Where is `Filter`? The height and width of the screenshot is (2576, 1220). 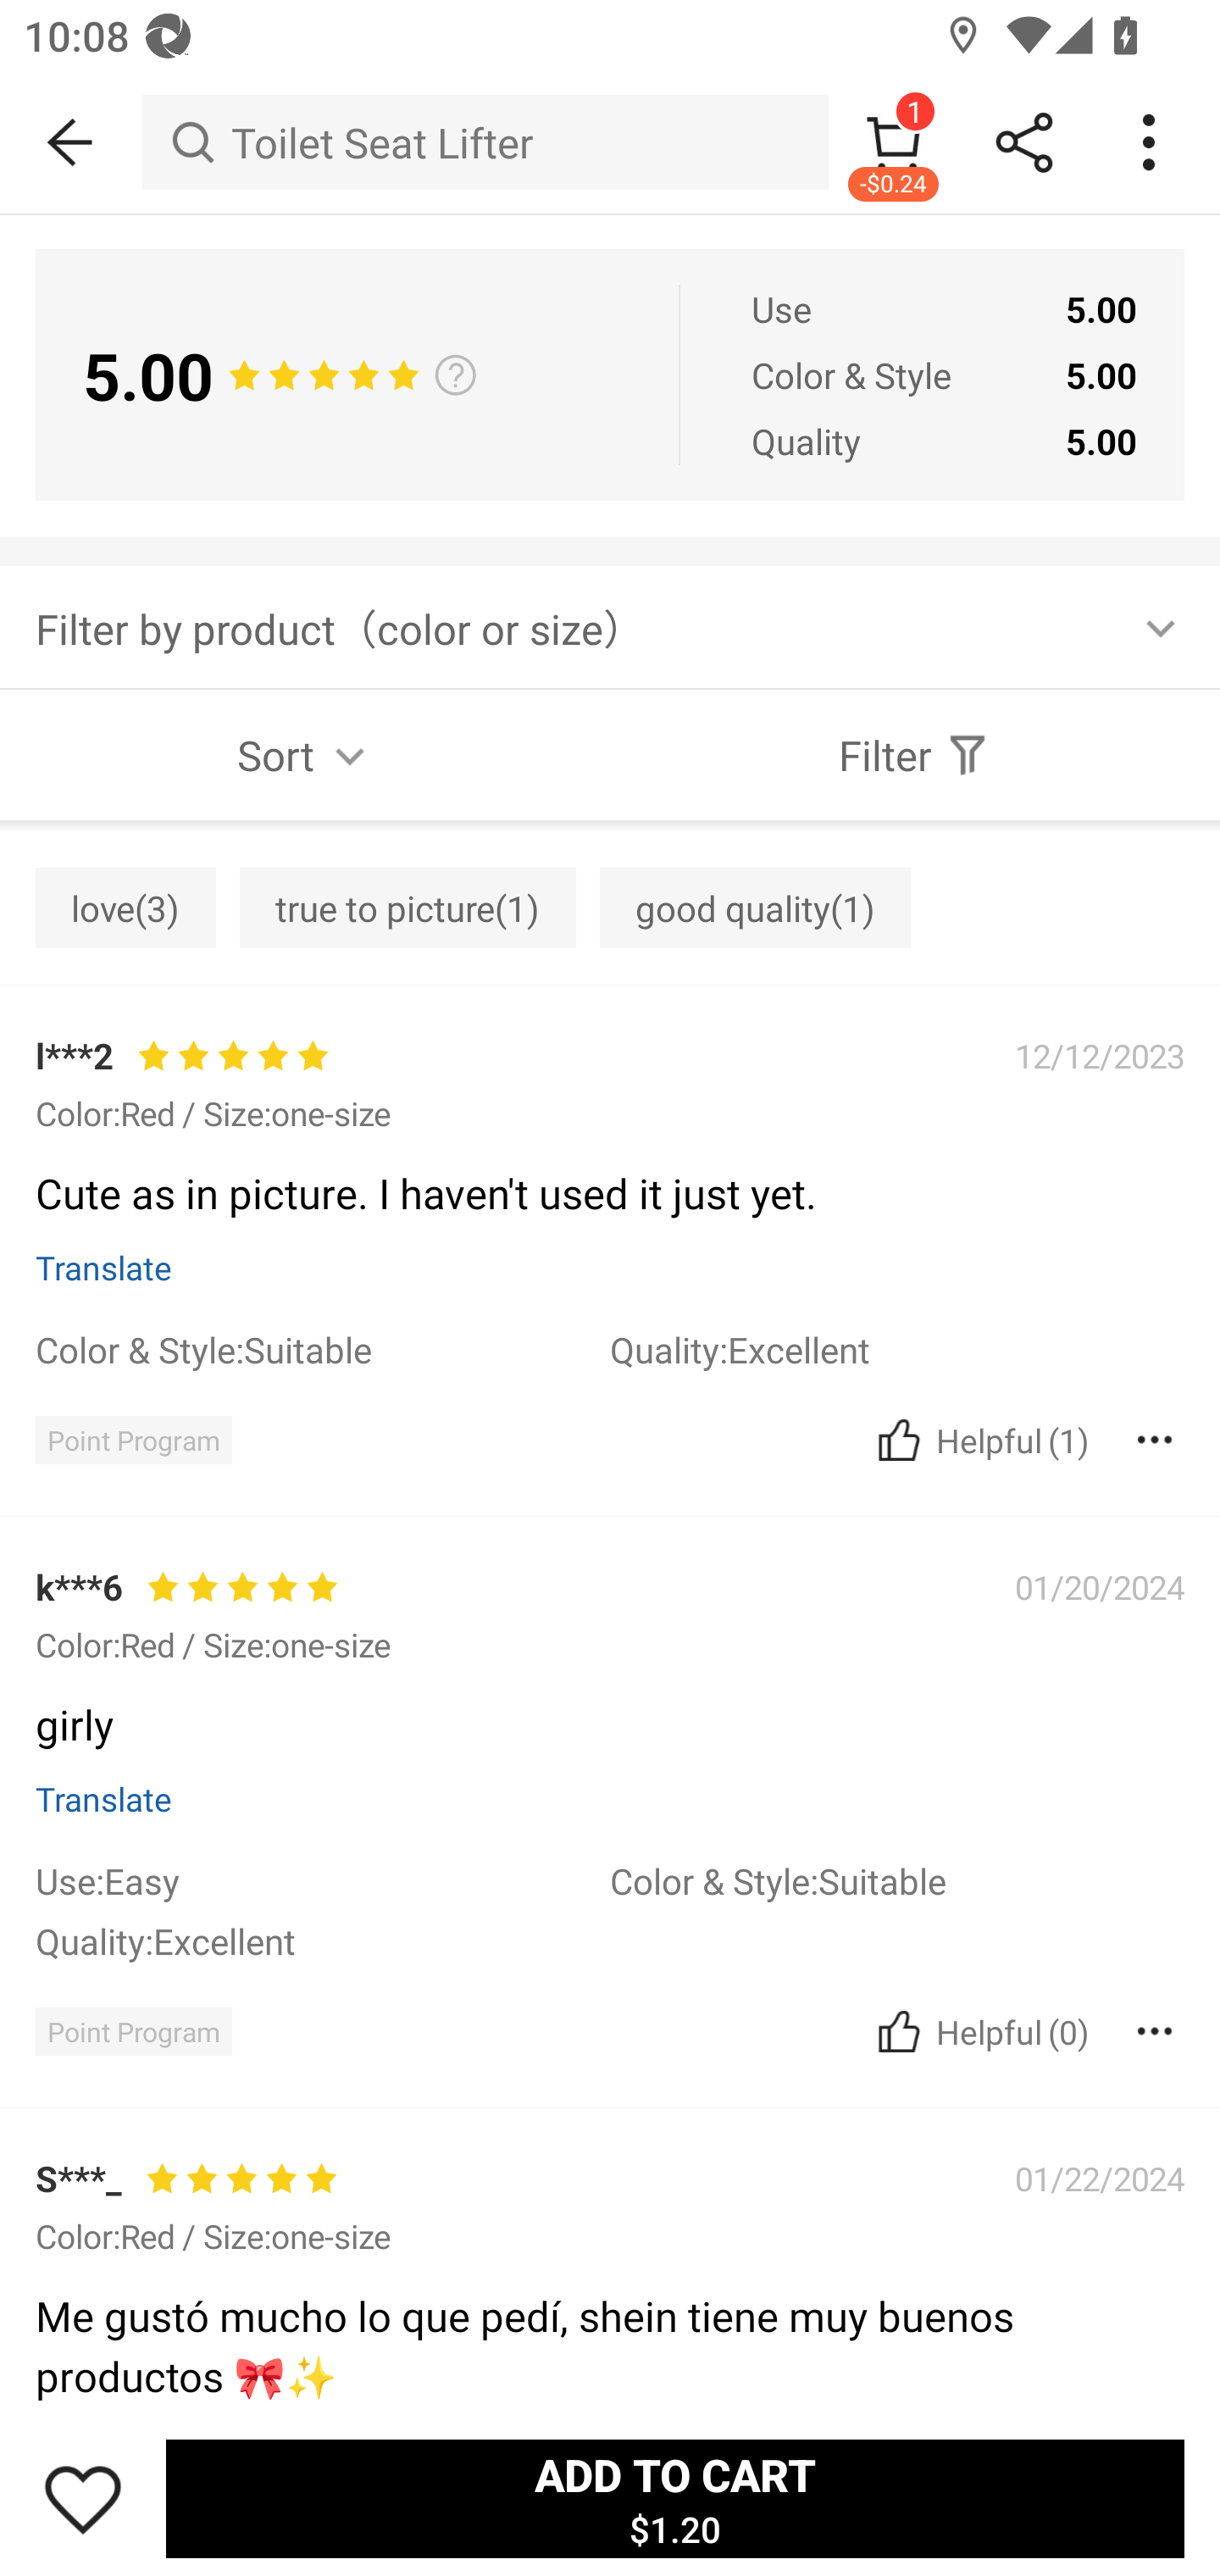
Filter is located at coordinates (915, 754).